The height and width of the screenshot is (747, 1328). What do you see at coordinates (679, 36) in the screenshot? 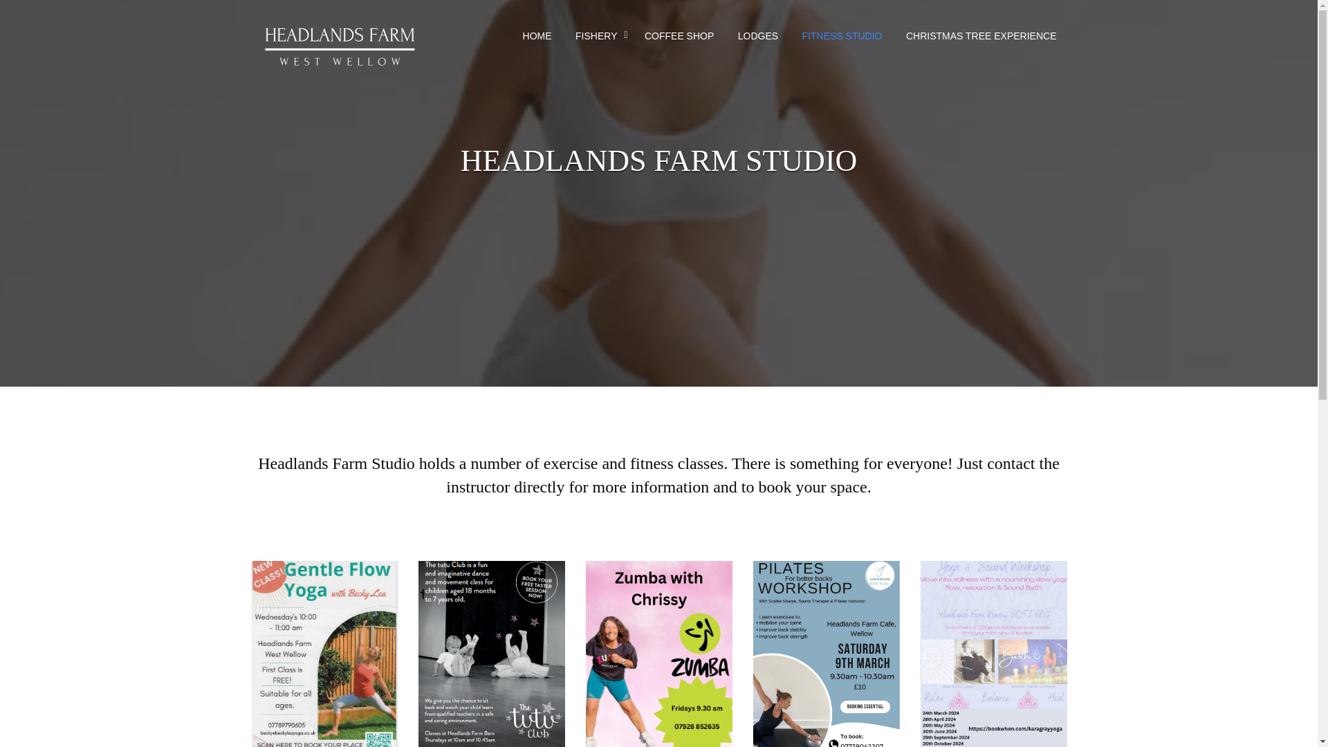
I see `COFFEE SHOP` at bounding box center [679, 36].